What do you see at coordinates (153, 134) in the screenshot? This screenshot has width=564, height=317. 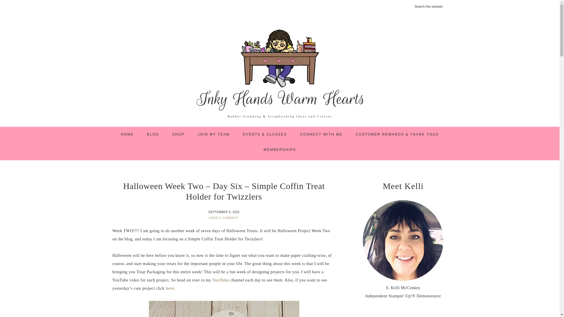 I see `BLOG` at bounding box center [153, 134].